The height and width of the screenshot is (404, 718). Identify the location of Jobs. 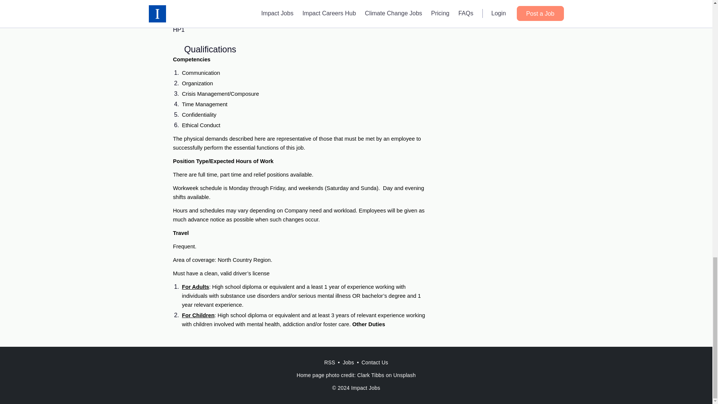
(348, 362).